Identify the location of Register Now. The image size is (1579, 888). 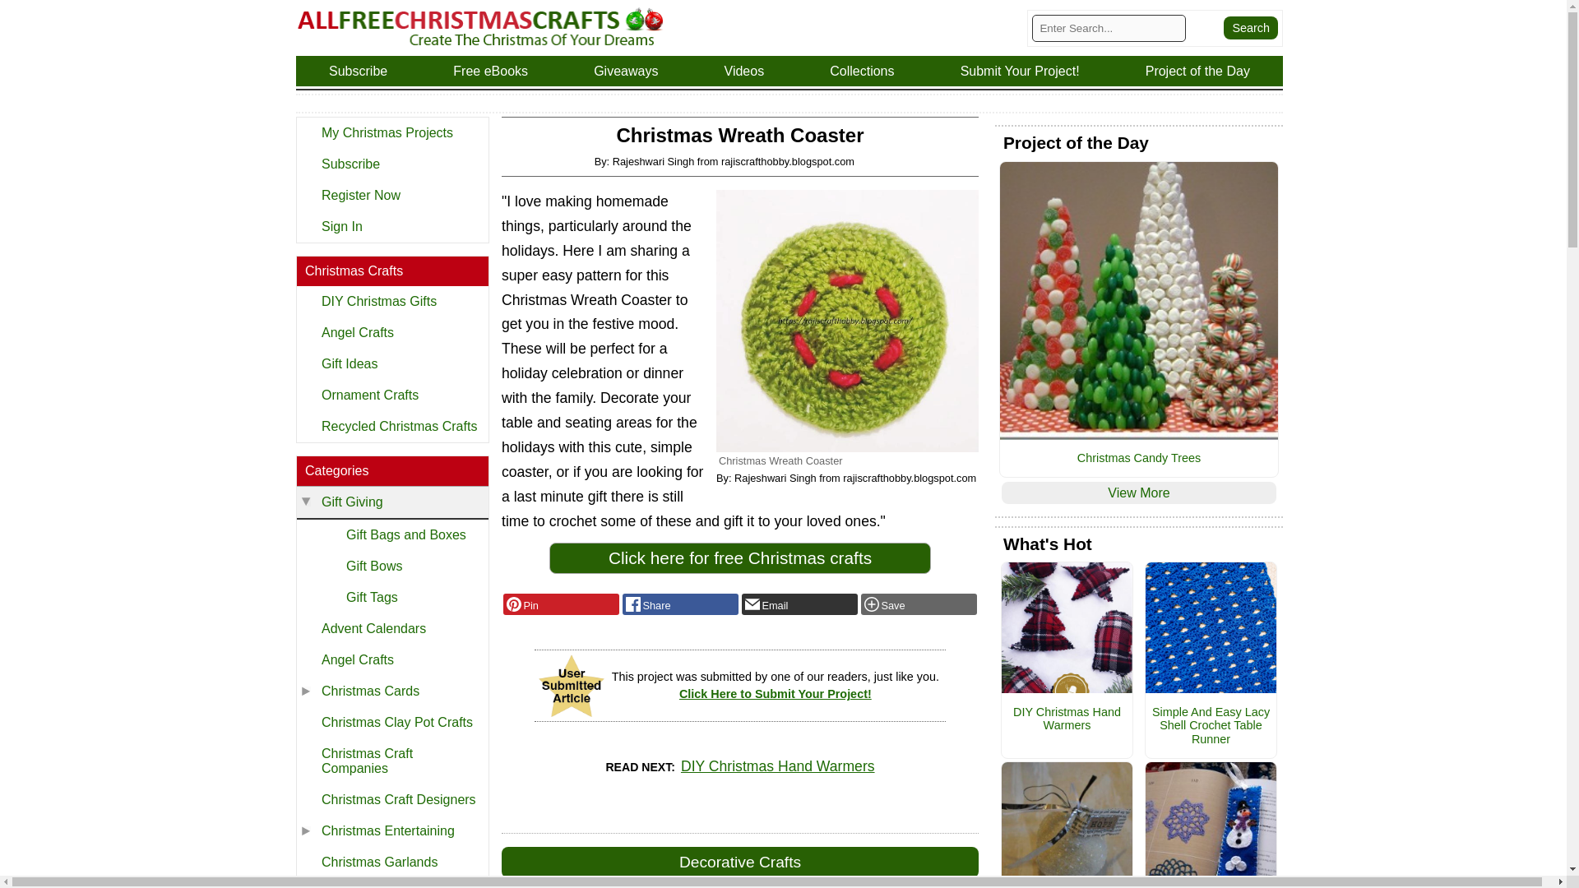
(391, 196).